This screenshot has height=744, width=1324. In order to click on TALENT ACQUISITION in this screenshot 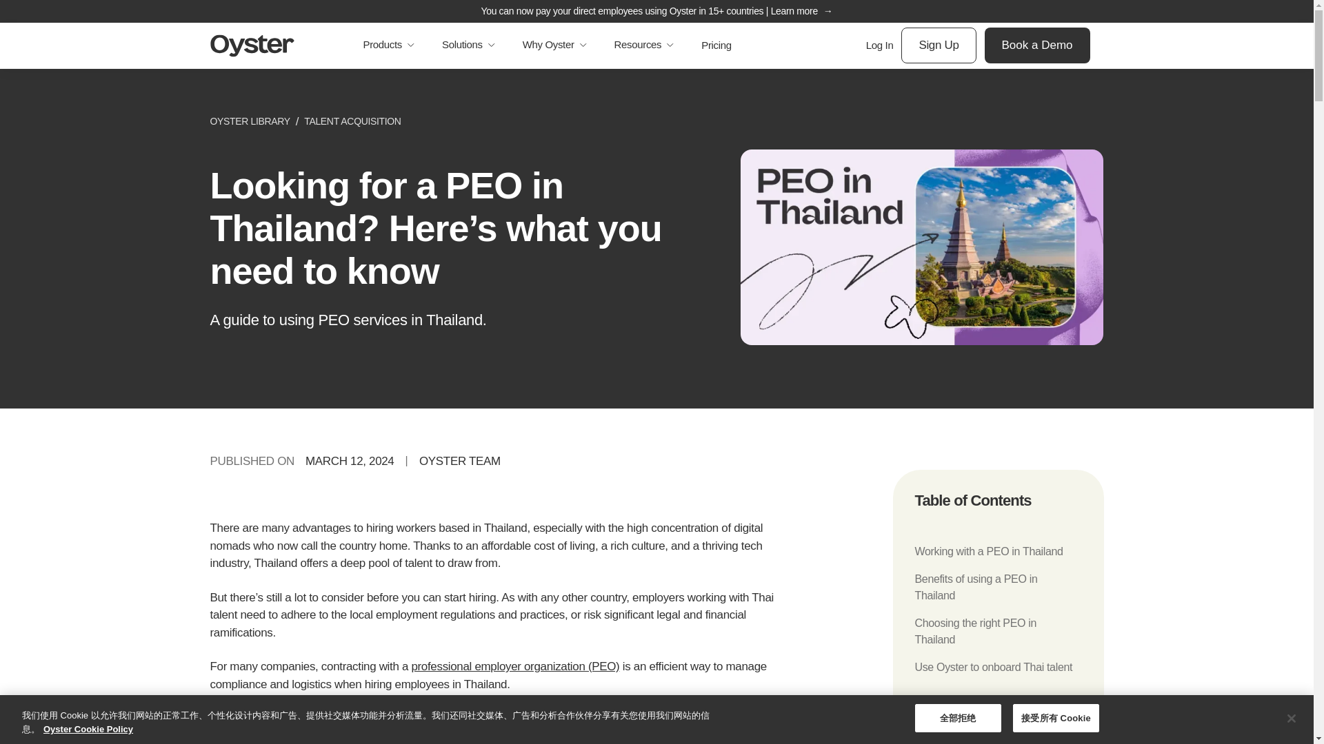, I will do `click(352, 121)`.